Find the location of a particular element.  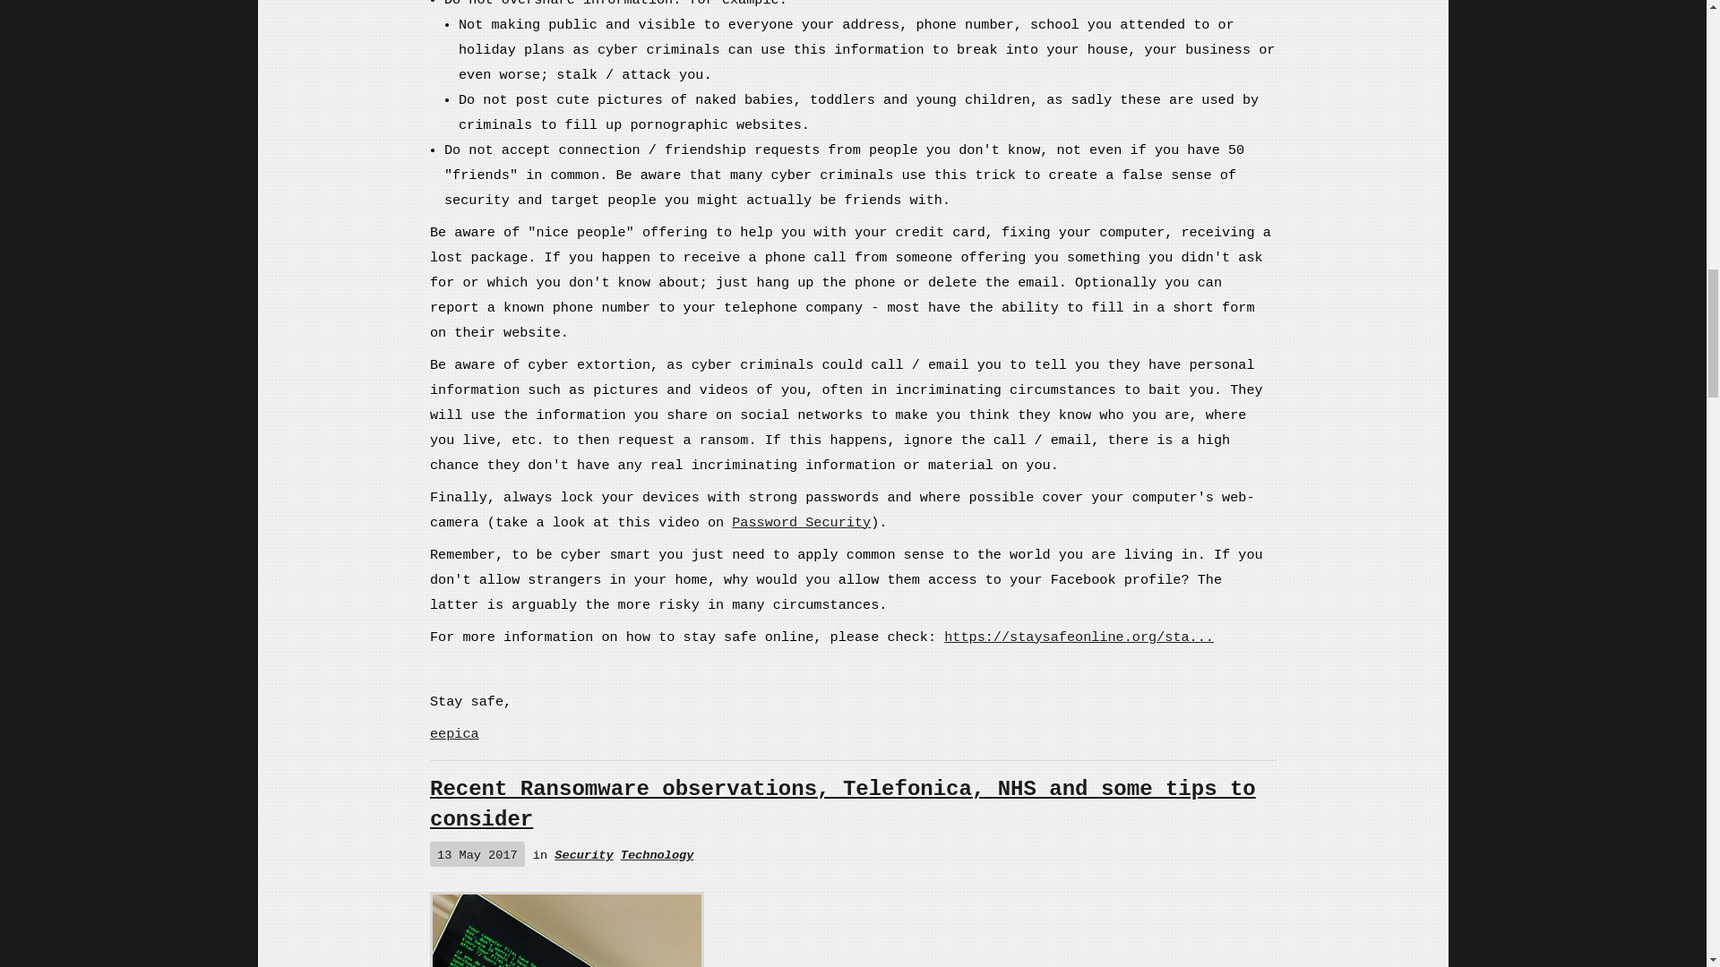

Security is located at coordinates (582, 856).